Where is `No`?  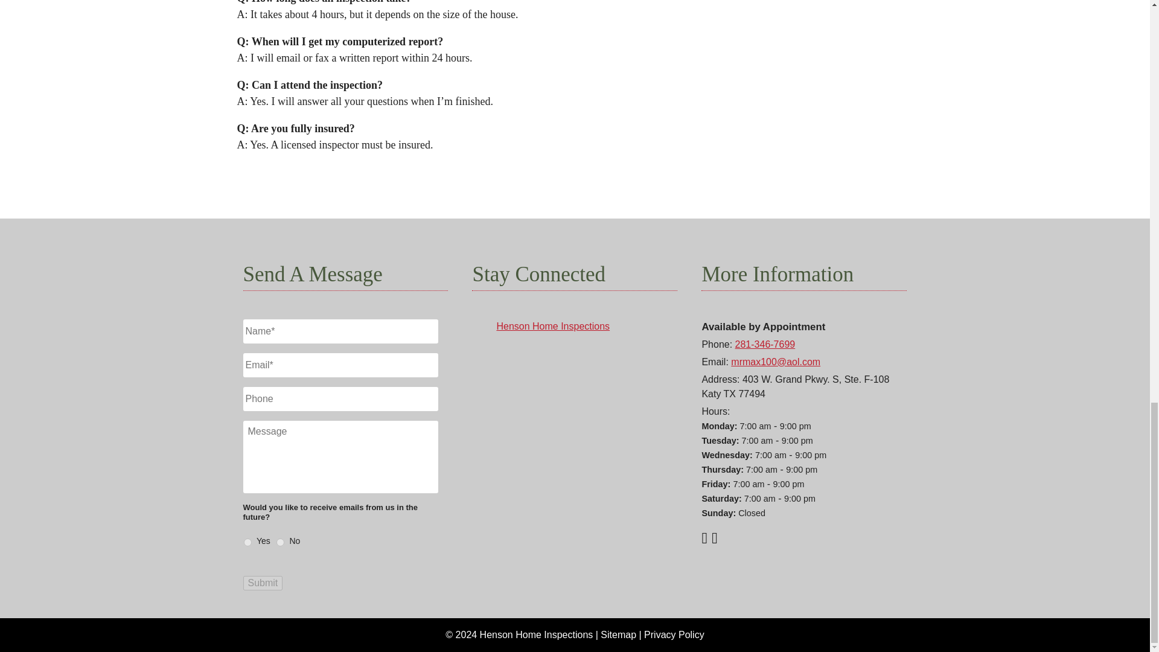 No is located at coordinates (280, 542).